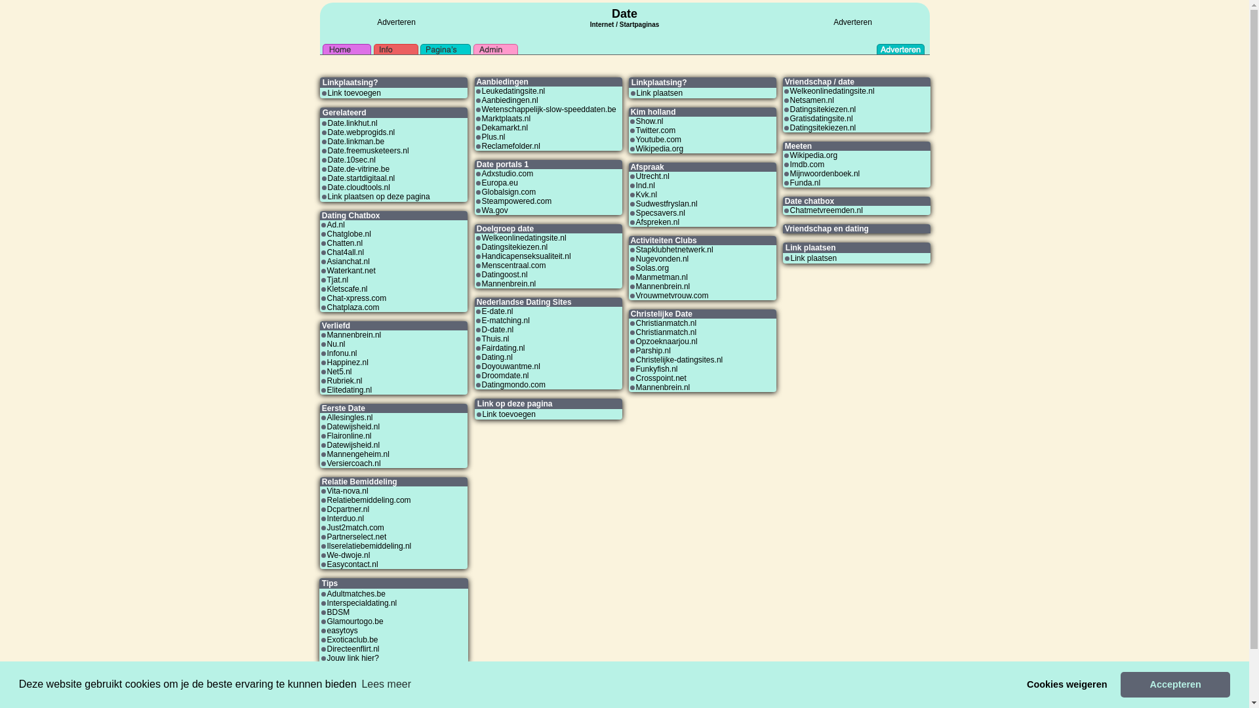 The width and height of the screenshot is (1259, 708). I want to click on Lees meer, so click(386, 684).